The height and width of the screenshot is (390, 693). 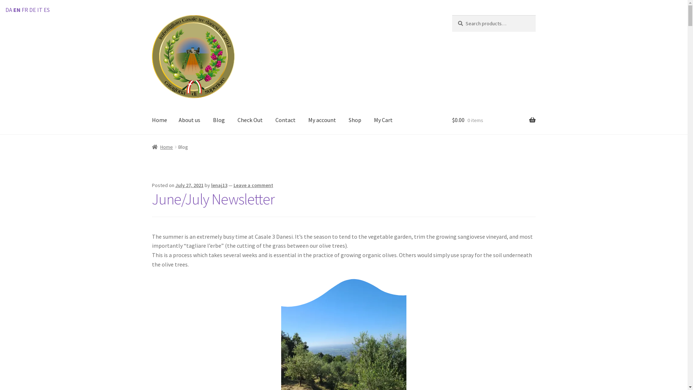 What do you see at coordinates (17, 10) in the screenshot?
I see `EN` at bounding box center [17, 10].